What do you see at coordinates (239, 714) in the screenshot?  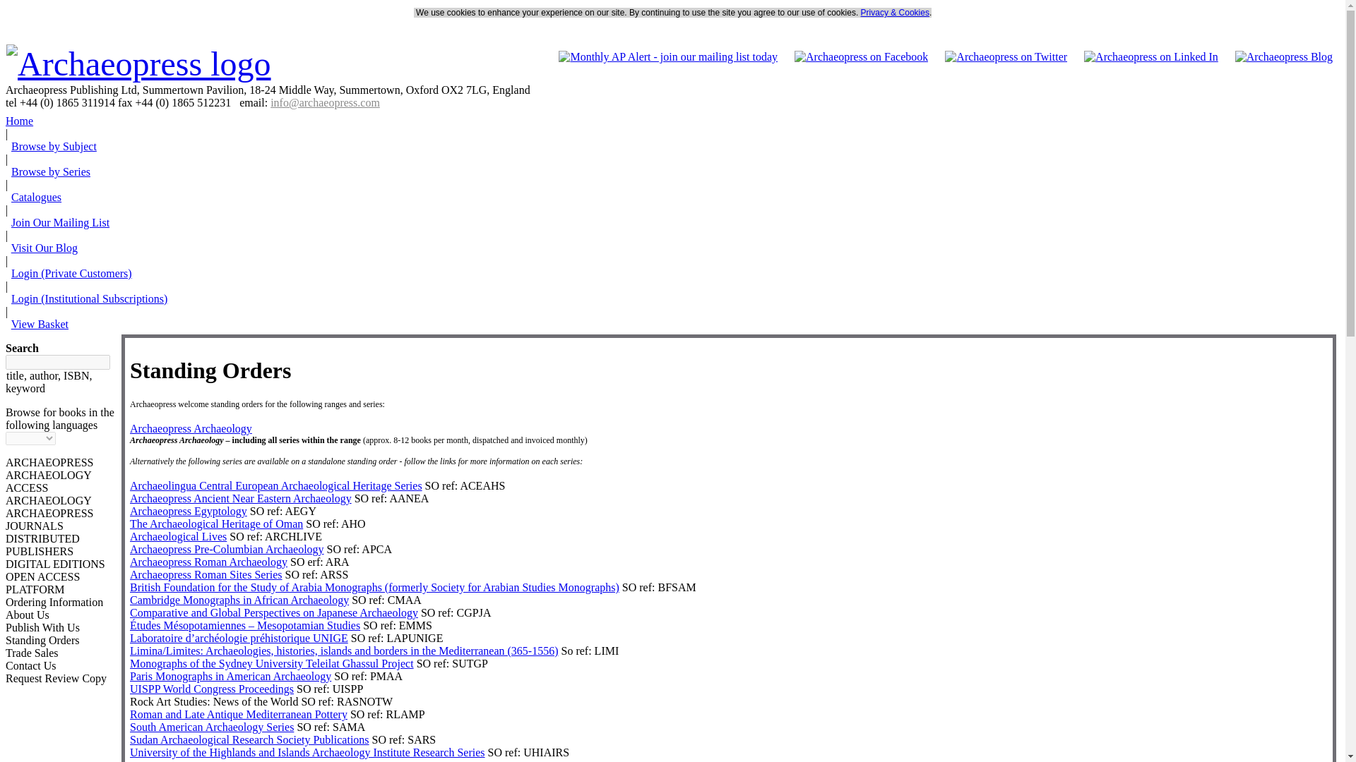 I see `Roman and Late Antique Mediterranean Pottery` at bounding box center [239, 714].